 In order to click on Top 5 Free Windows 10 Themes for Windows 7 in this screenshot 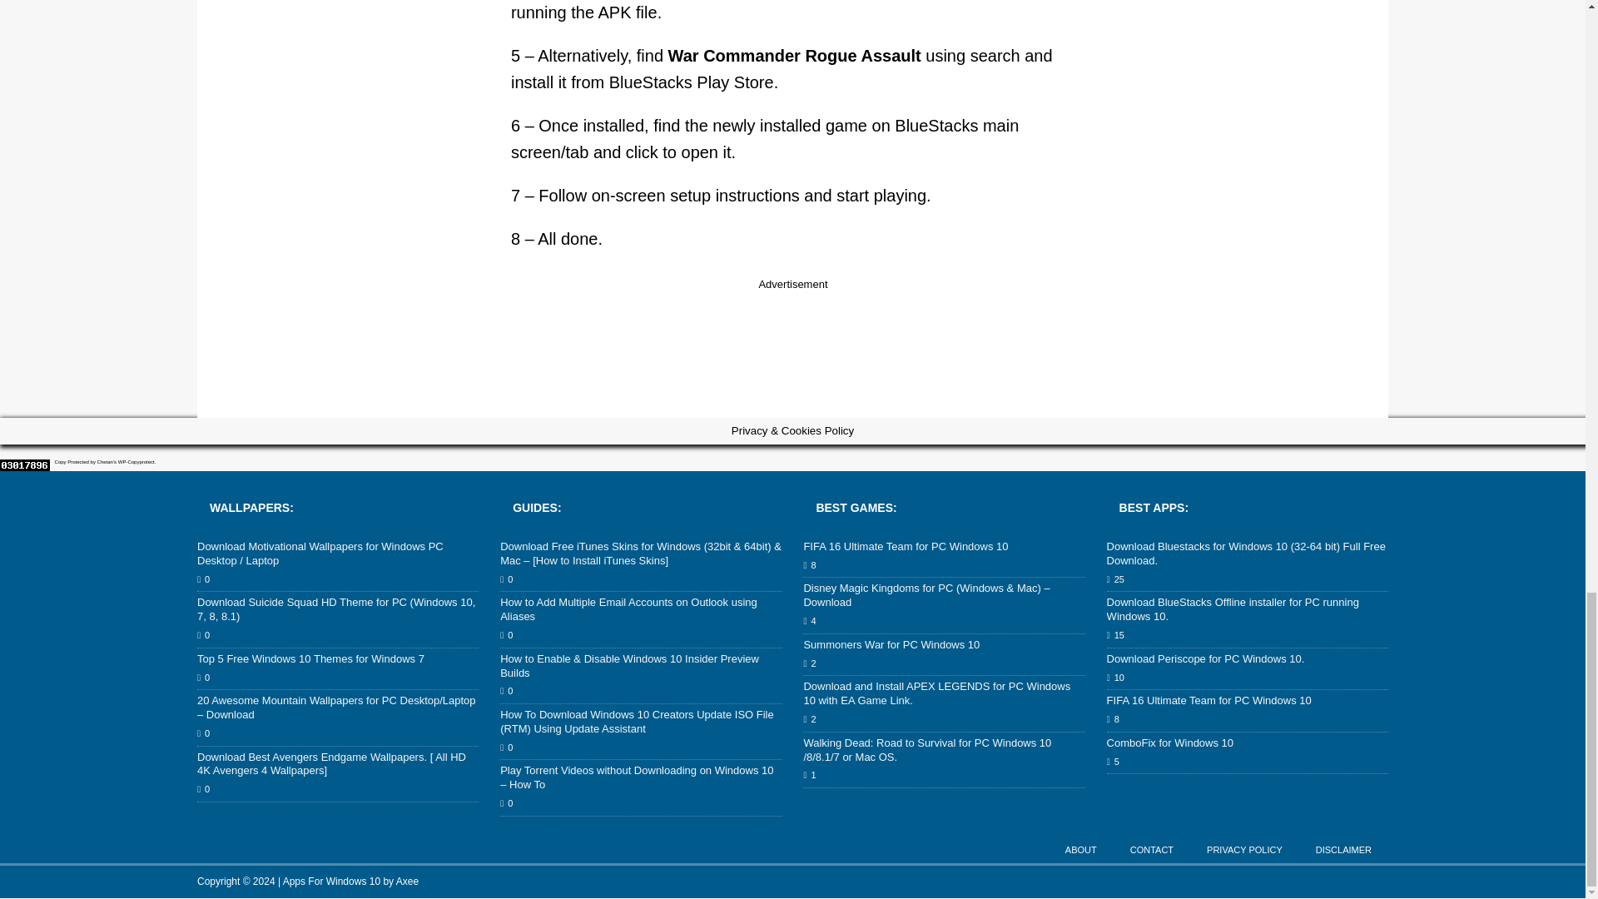, I will do `click(310, 659)`.